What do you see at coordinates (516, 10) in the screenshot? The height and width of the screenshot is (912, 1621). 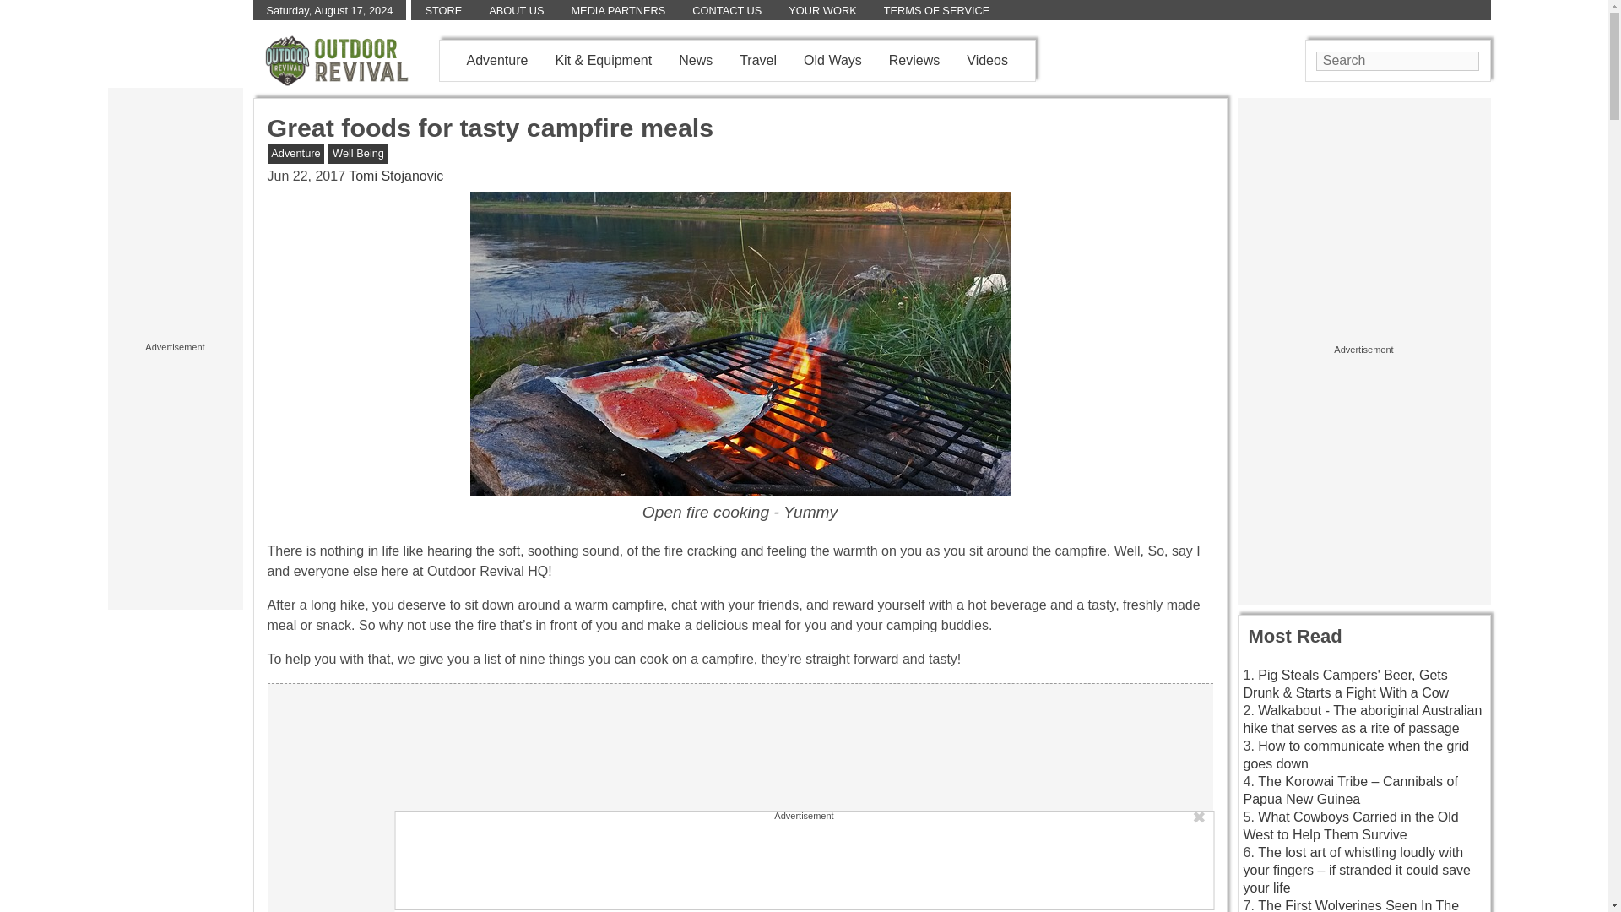 I see `ABOUT US` at bounding box center [516, 10].